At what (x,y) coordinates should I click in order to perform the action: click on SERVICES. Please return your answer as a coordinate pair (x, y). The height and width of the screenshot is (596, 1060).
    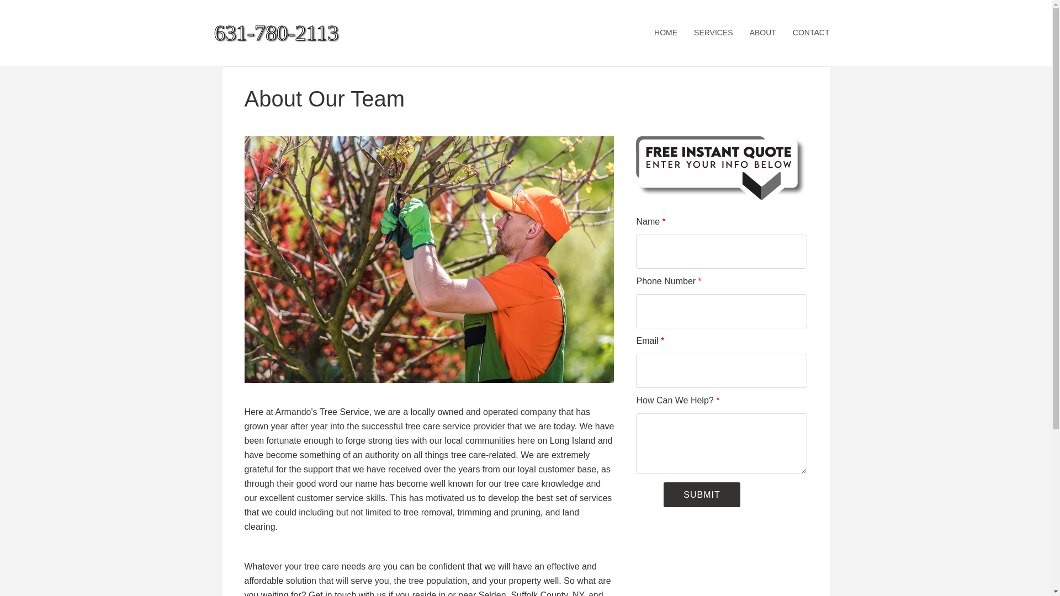
    Looking at the image, I should click on (713, 33).